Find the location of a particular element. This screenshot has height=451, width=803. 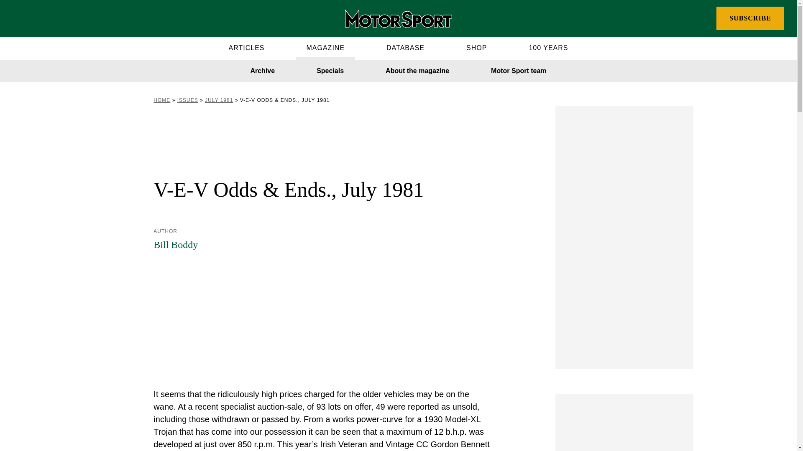

ARTICLES is located at coordinates (247, 48).